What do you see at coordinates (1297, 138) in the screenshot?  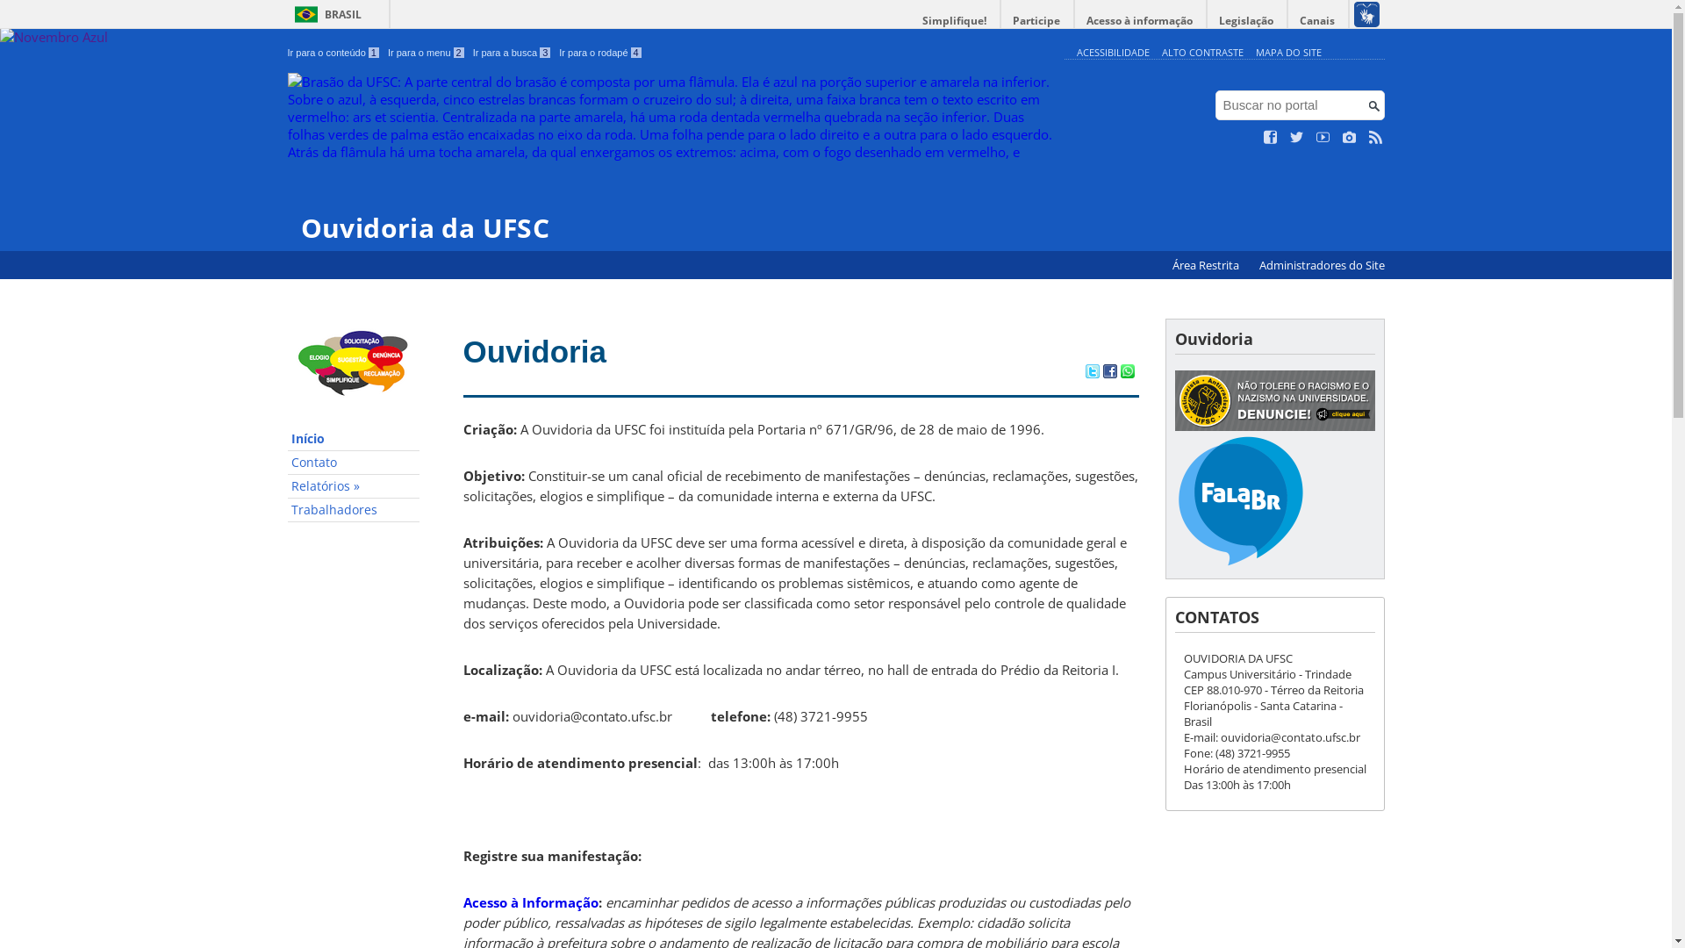 I see `Siga no Twitter` at bounding box center [1297, 138].